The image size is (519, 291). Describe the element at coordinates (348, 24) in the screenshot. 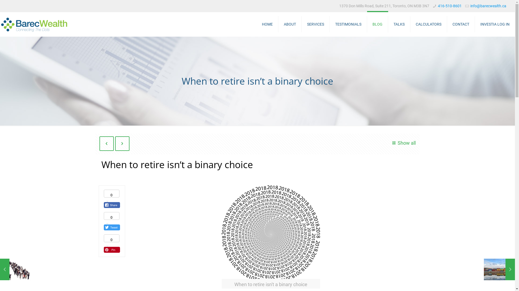

I see `TESTIMONIALS` at that location.